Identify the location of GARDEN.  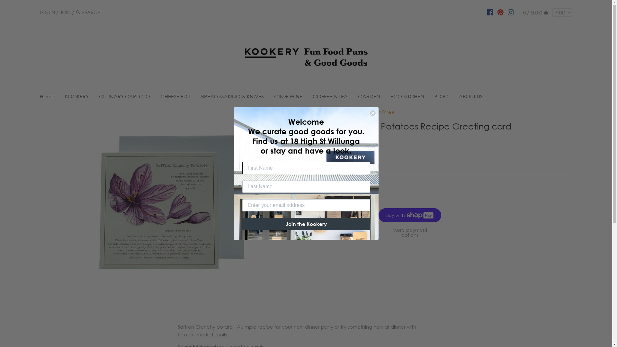
(369, 98).